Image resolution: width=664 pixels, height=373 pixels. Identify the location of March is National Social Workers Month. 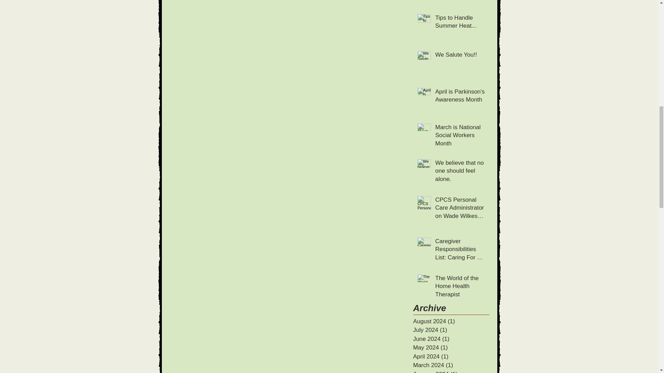
(460, 137).